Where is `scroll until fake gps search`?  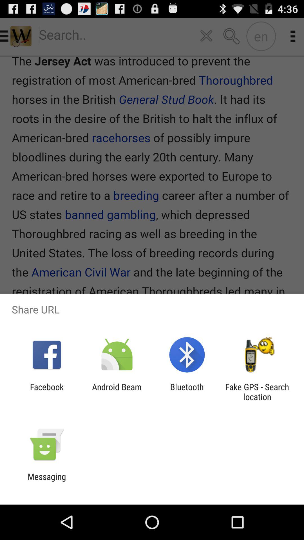 scroll until fake gps search is located at coordinates (257, 392).